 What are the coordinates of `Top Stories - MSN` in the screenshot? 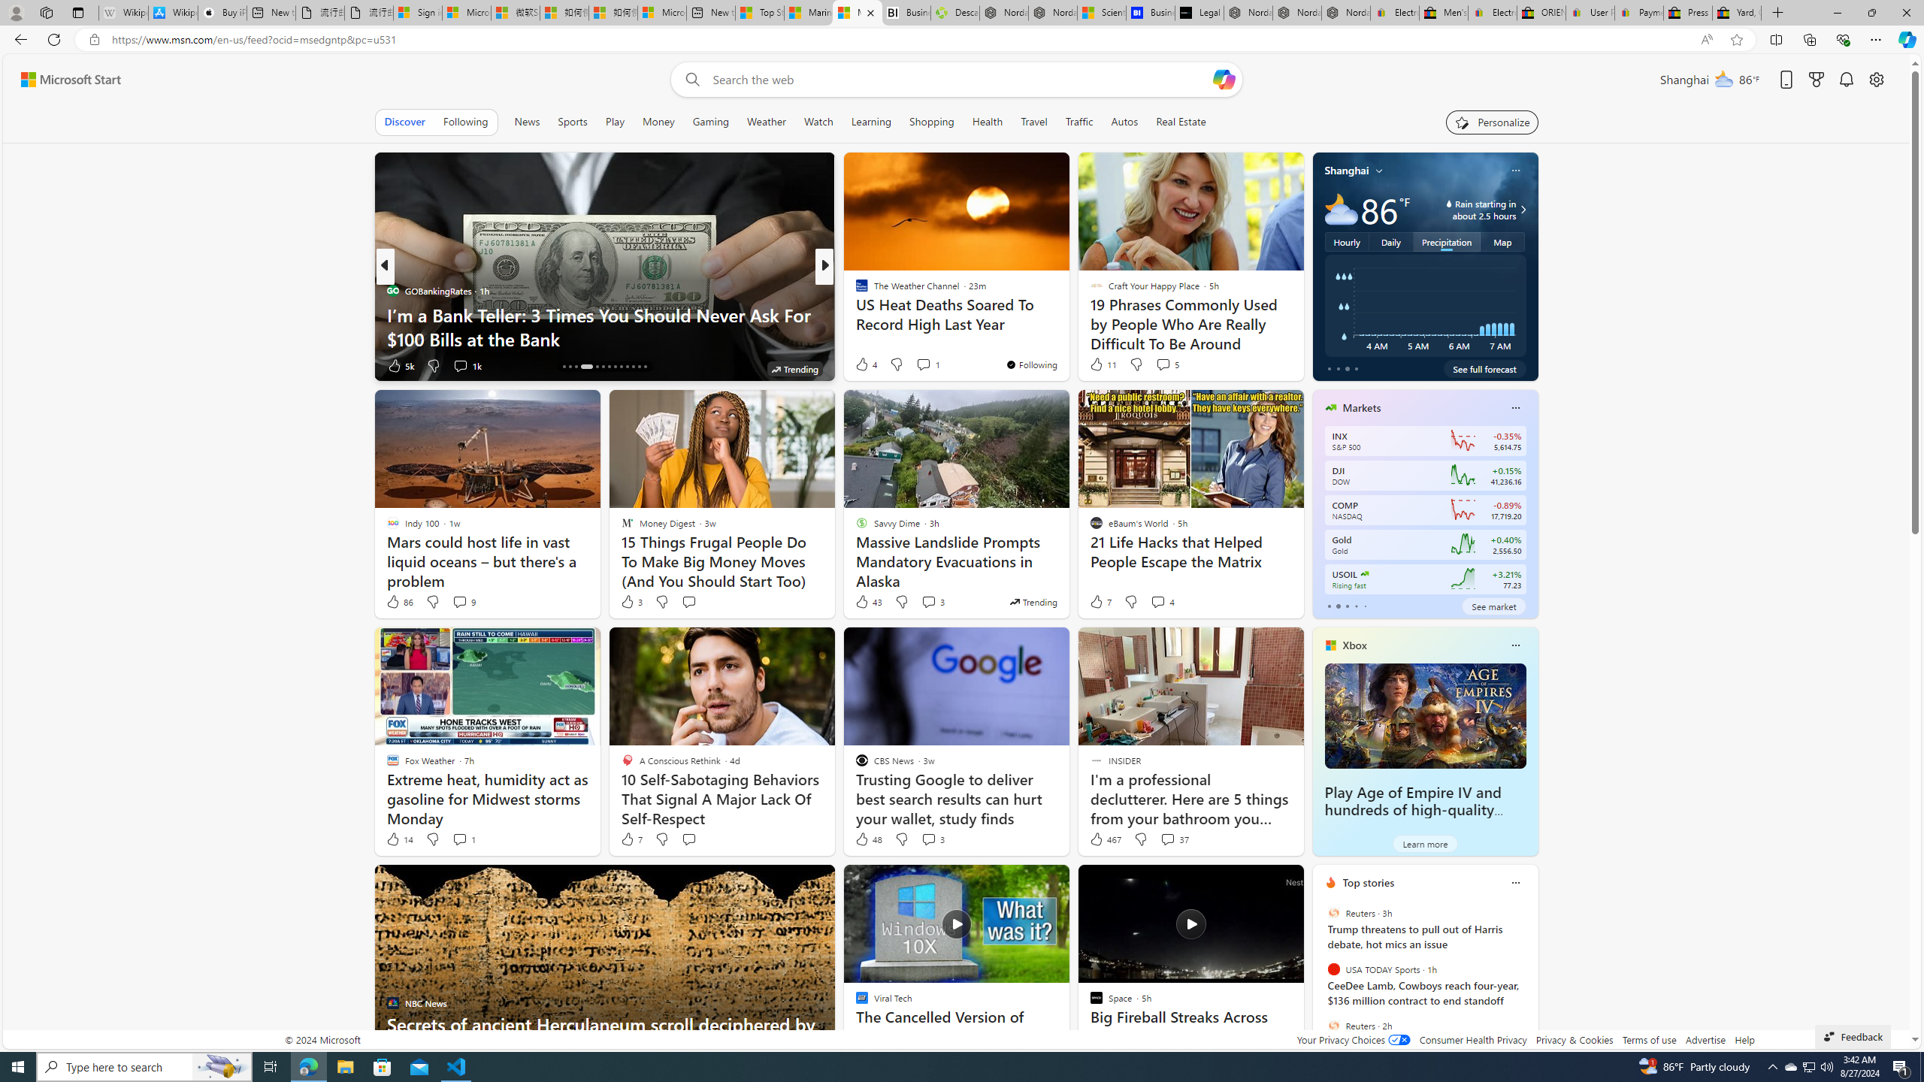 It's located at (760, 13).